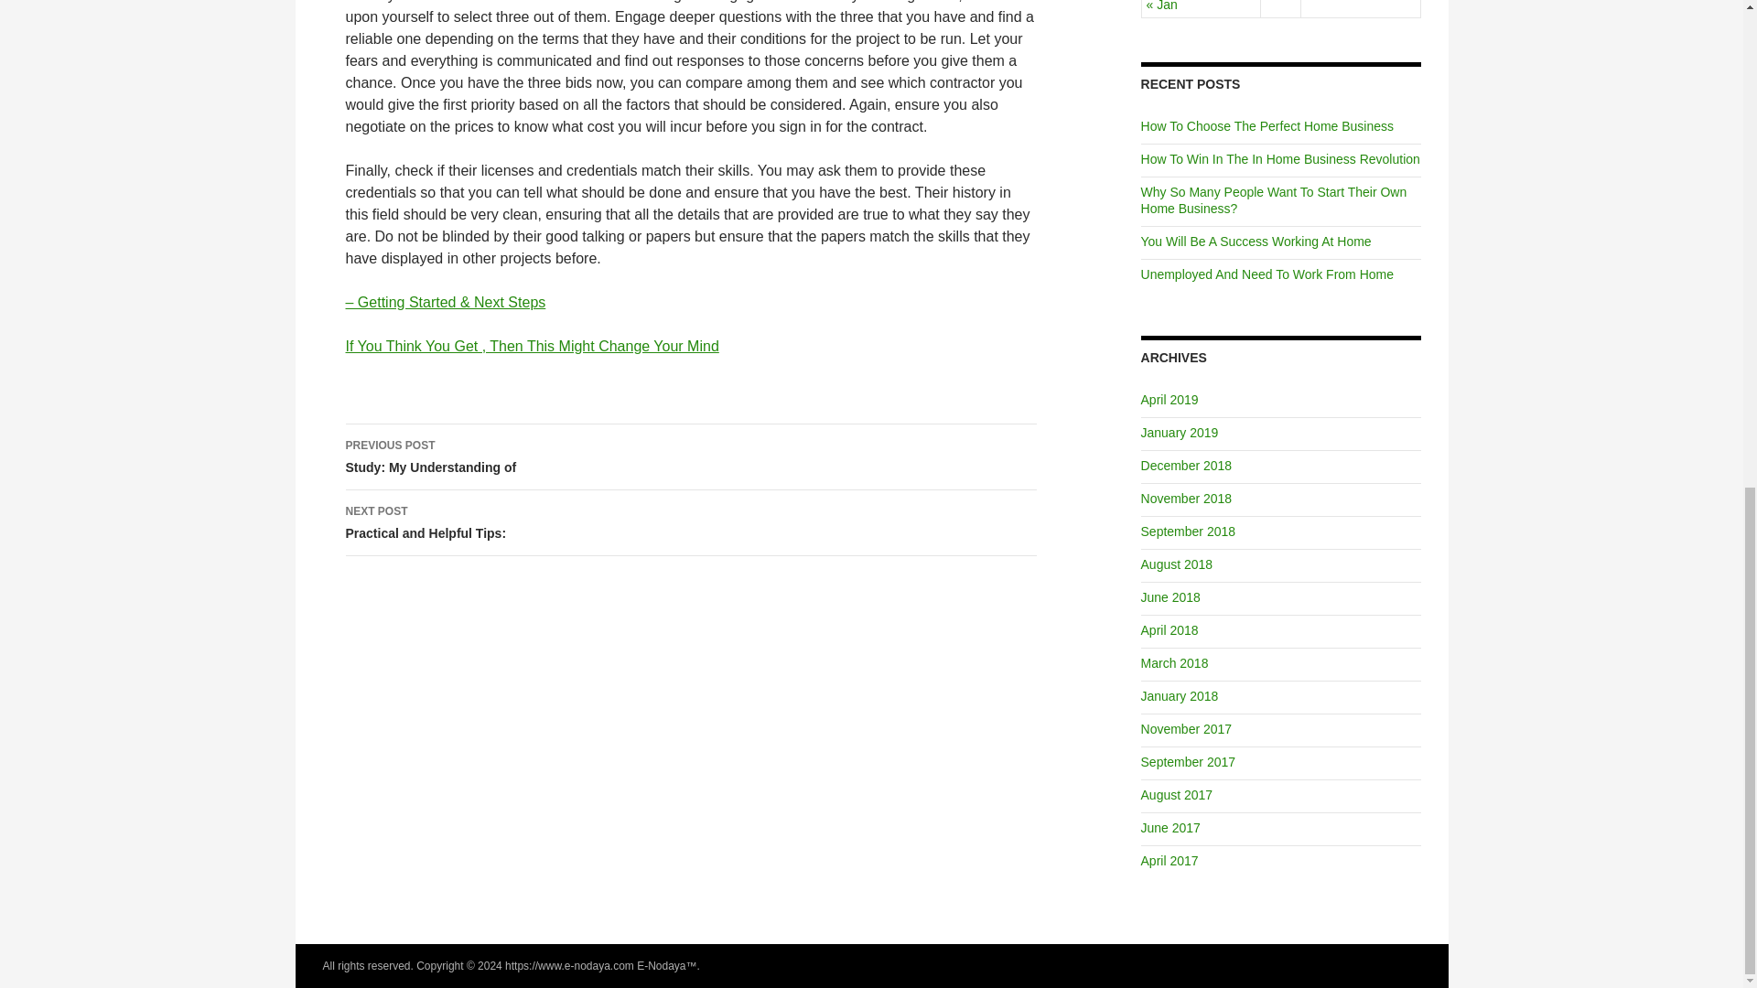 Image resolution: width=1757 pixels, height=988 pixels. What do you see at coordinates (1180, 695) in the screenshot?
I see `January 2018` at bounding box center [1180, 695].